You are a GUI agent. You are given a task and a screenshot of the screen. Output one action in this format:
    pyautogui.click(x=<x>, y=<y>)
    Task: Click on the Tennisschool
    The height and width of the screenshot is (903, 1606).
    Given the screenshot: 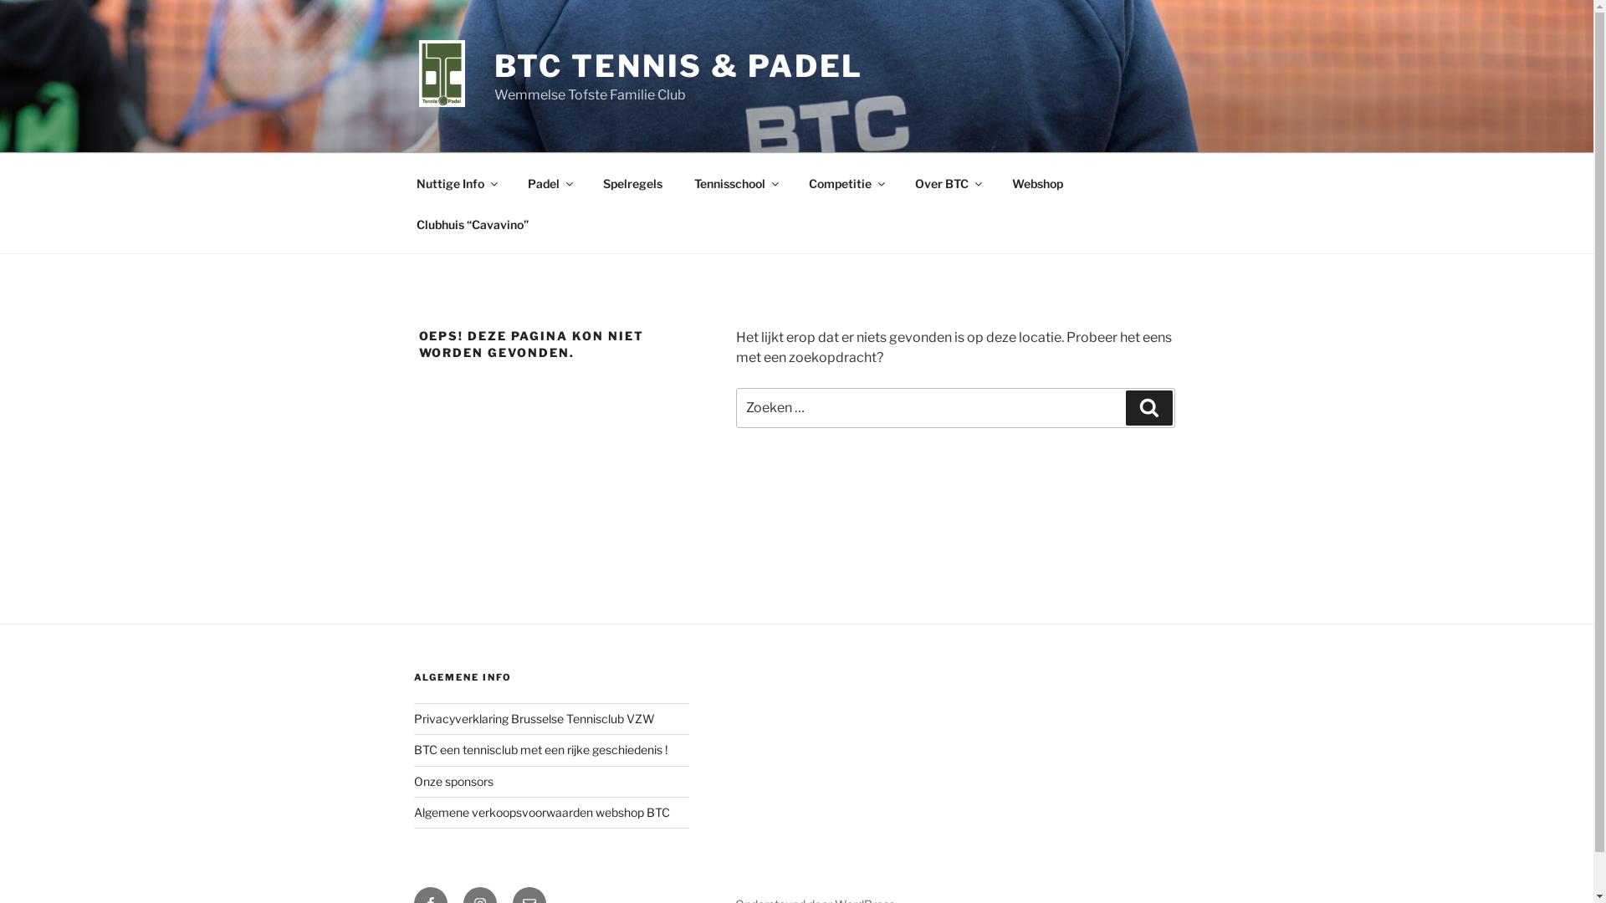 What is the action you would take?
    pyautogui.click(x=735, y=182)
    